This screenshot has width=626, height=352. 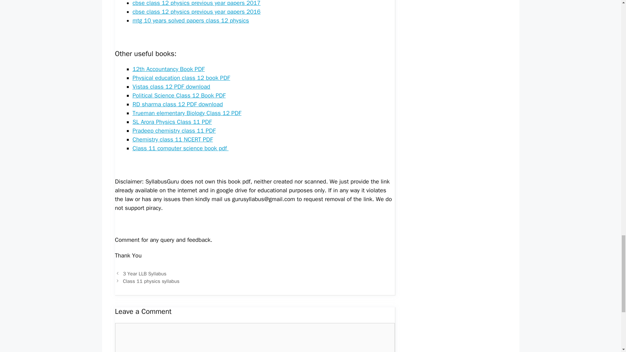 I want to click on Class 11 computer science book pdf , so click(x=180, y=148).